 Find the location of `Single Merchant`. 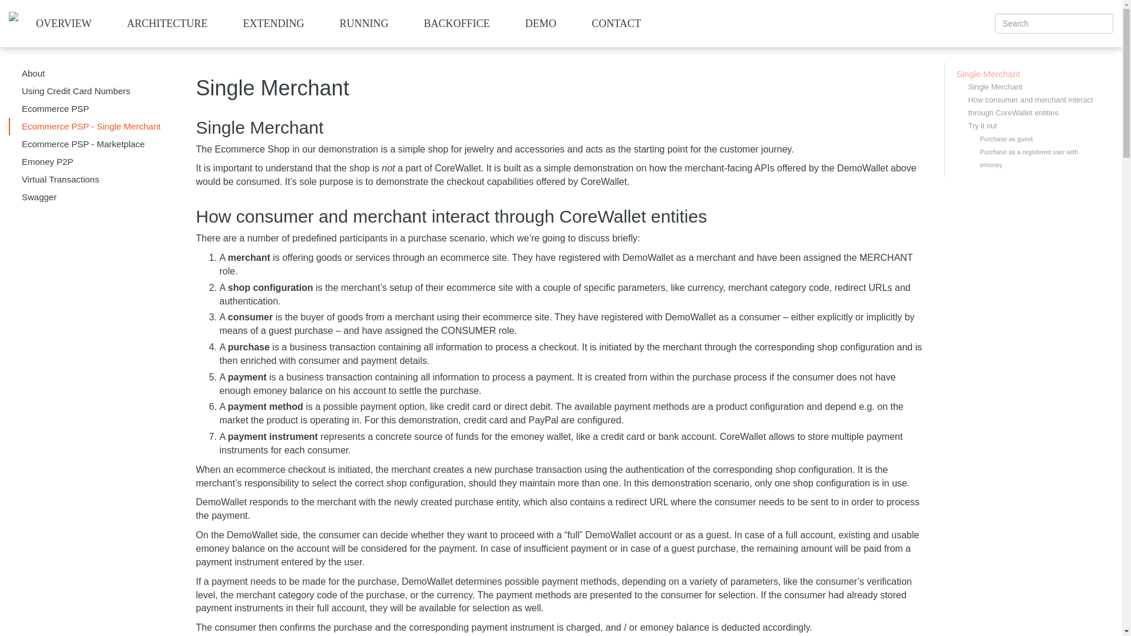

Single Merchant is located at coordinates (1029, 74).